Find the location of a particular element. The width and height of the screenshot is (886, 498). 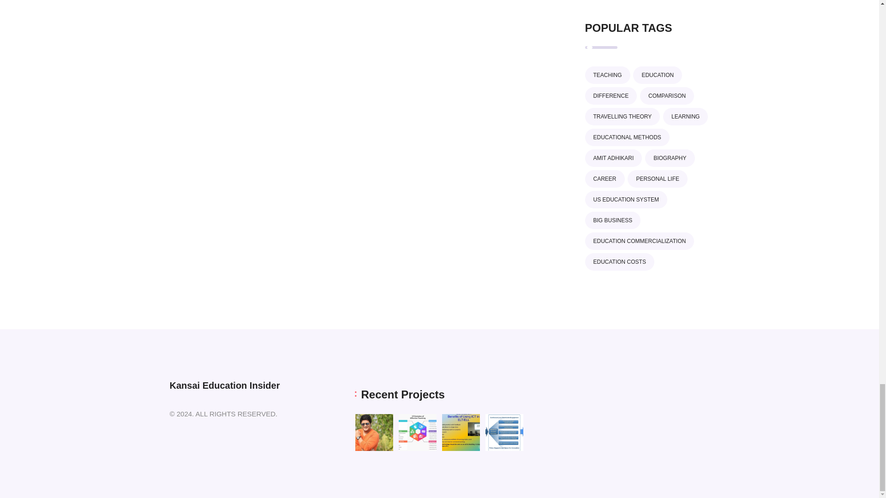

Why is the education system in the US a big business? is located at coordinates (504, 433).